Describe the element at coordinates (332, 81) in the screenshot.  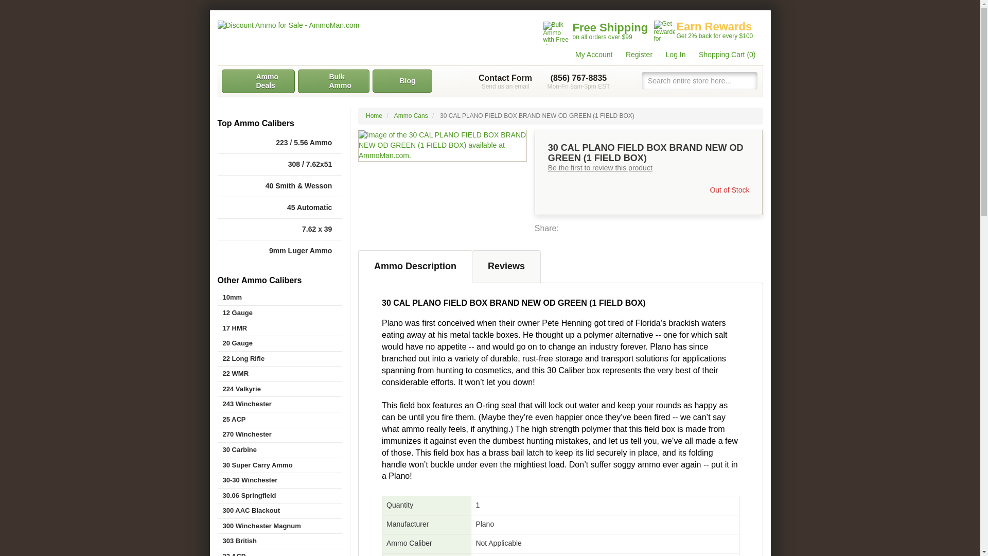
I see `Bulk Ammo` at that location.